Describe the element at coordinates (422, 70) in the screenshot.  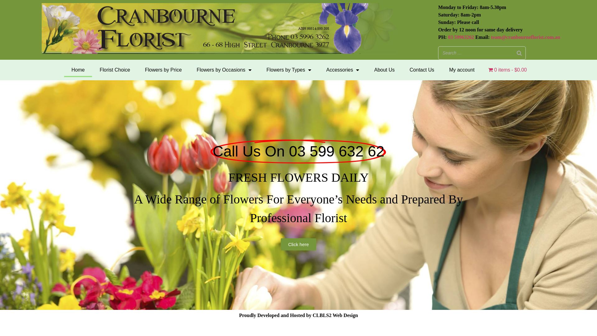
I see `Contact Us` at that location.